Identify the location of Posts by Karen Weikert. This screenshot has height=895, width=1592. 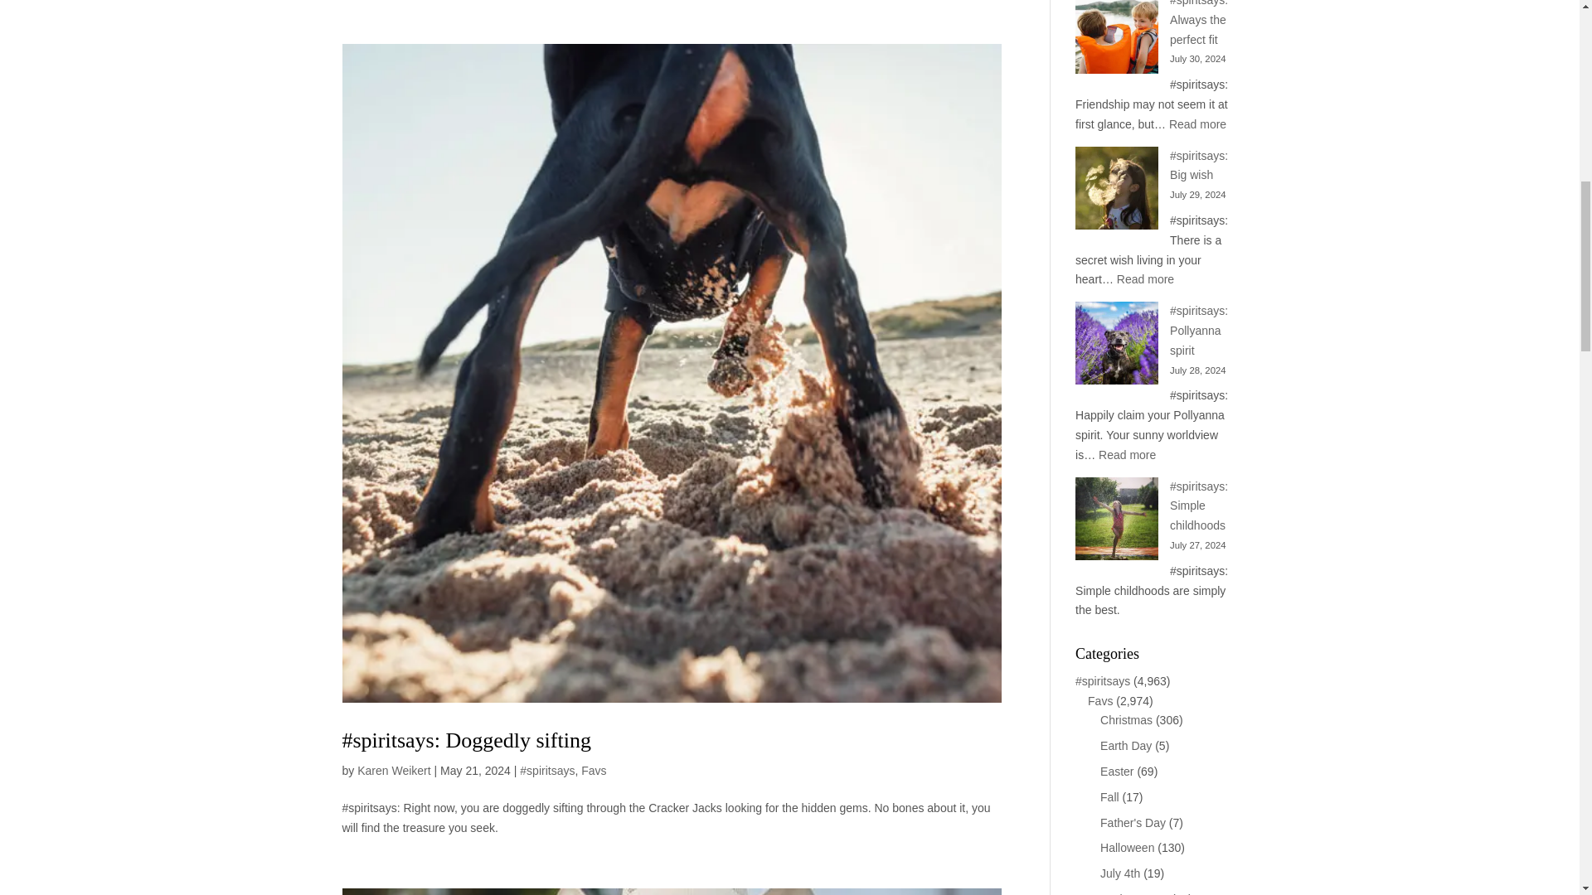
(393, 771).